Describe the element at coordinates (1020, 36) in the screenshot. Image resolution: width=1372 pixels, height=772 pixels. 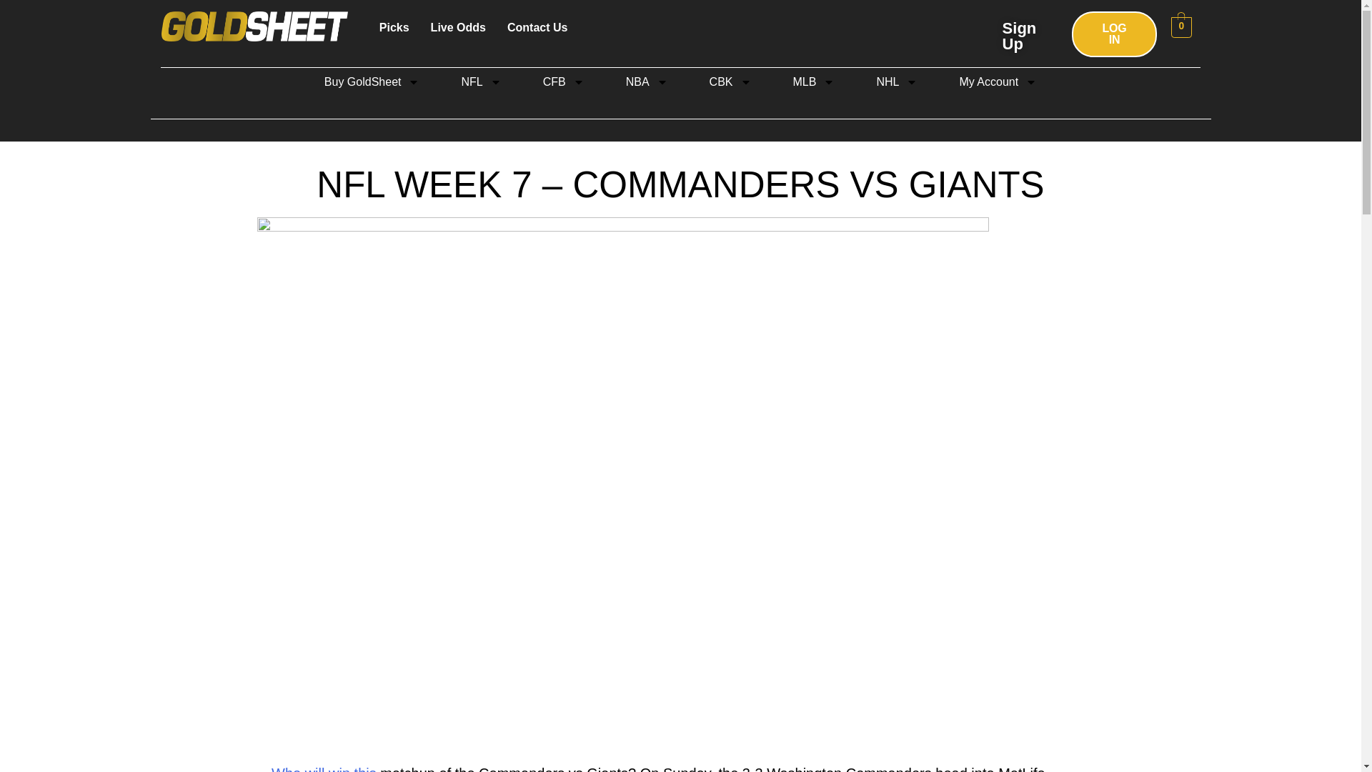
I see `Sign Up` at that location.